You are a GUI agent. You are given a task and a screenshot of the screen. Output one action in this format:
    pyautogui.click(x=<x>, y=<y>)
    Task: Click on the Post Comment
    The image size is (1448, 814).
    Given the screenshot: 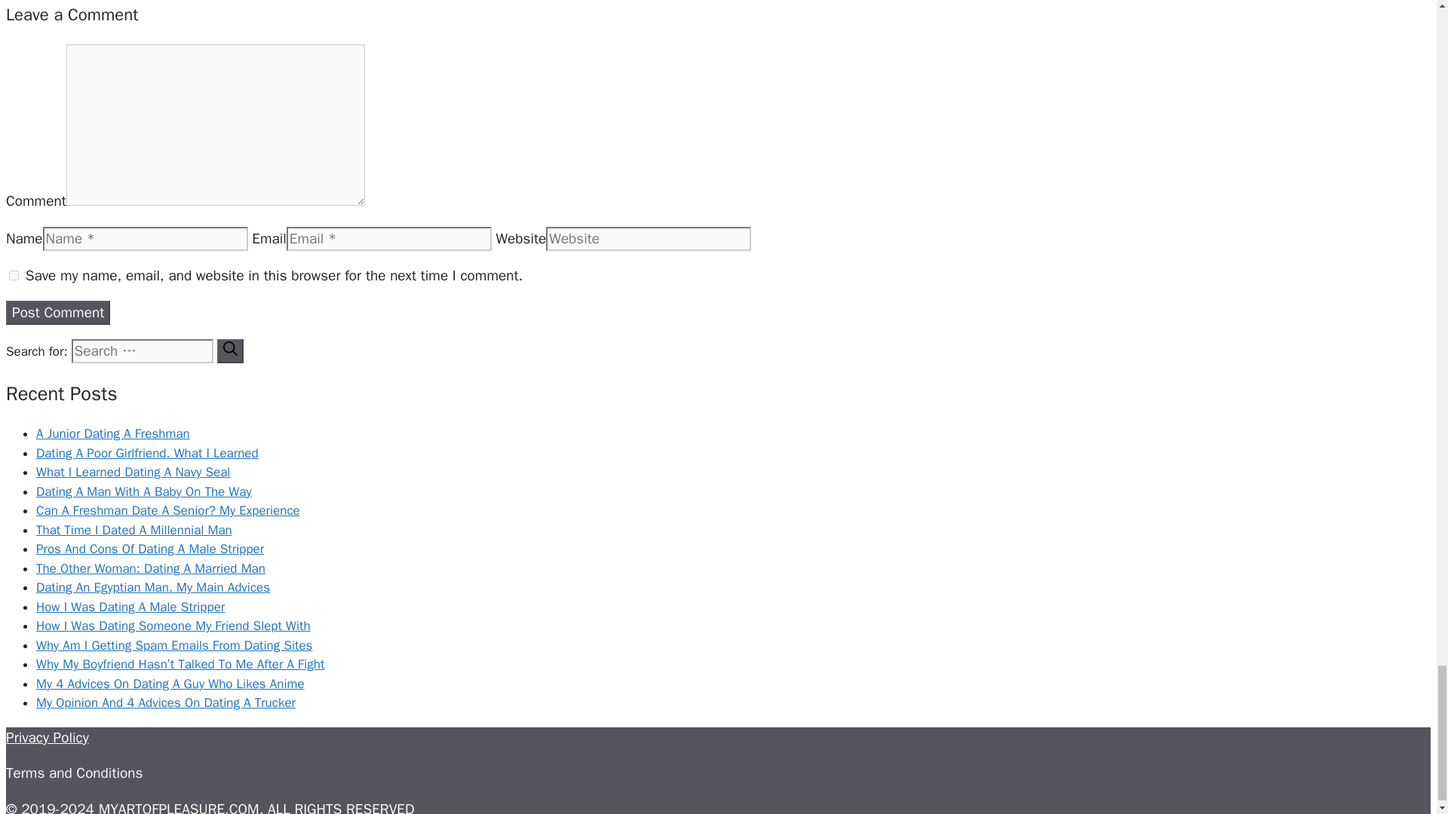 What is the action you would take?
    pyautogui.click(x=57, y=312)
    